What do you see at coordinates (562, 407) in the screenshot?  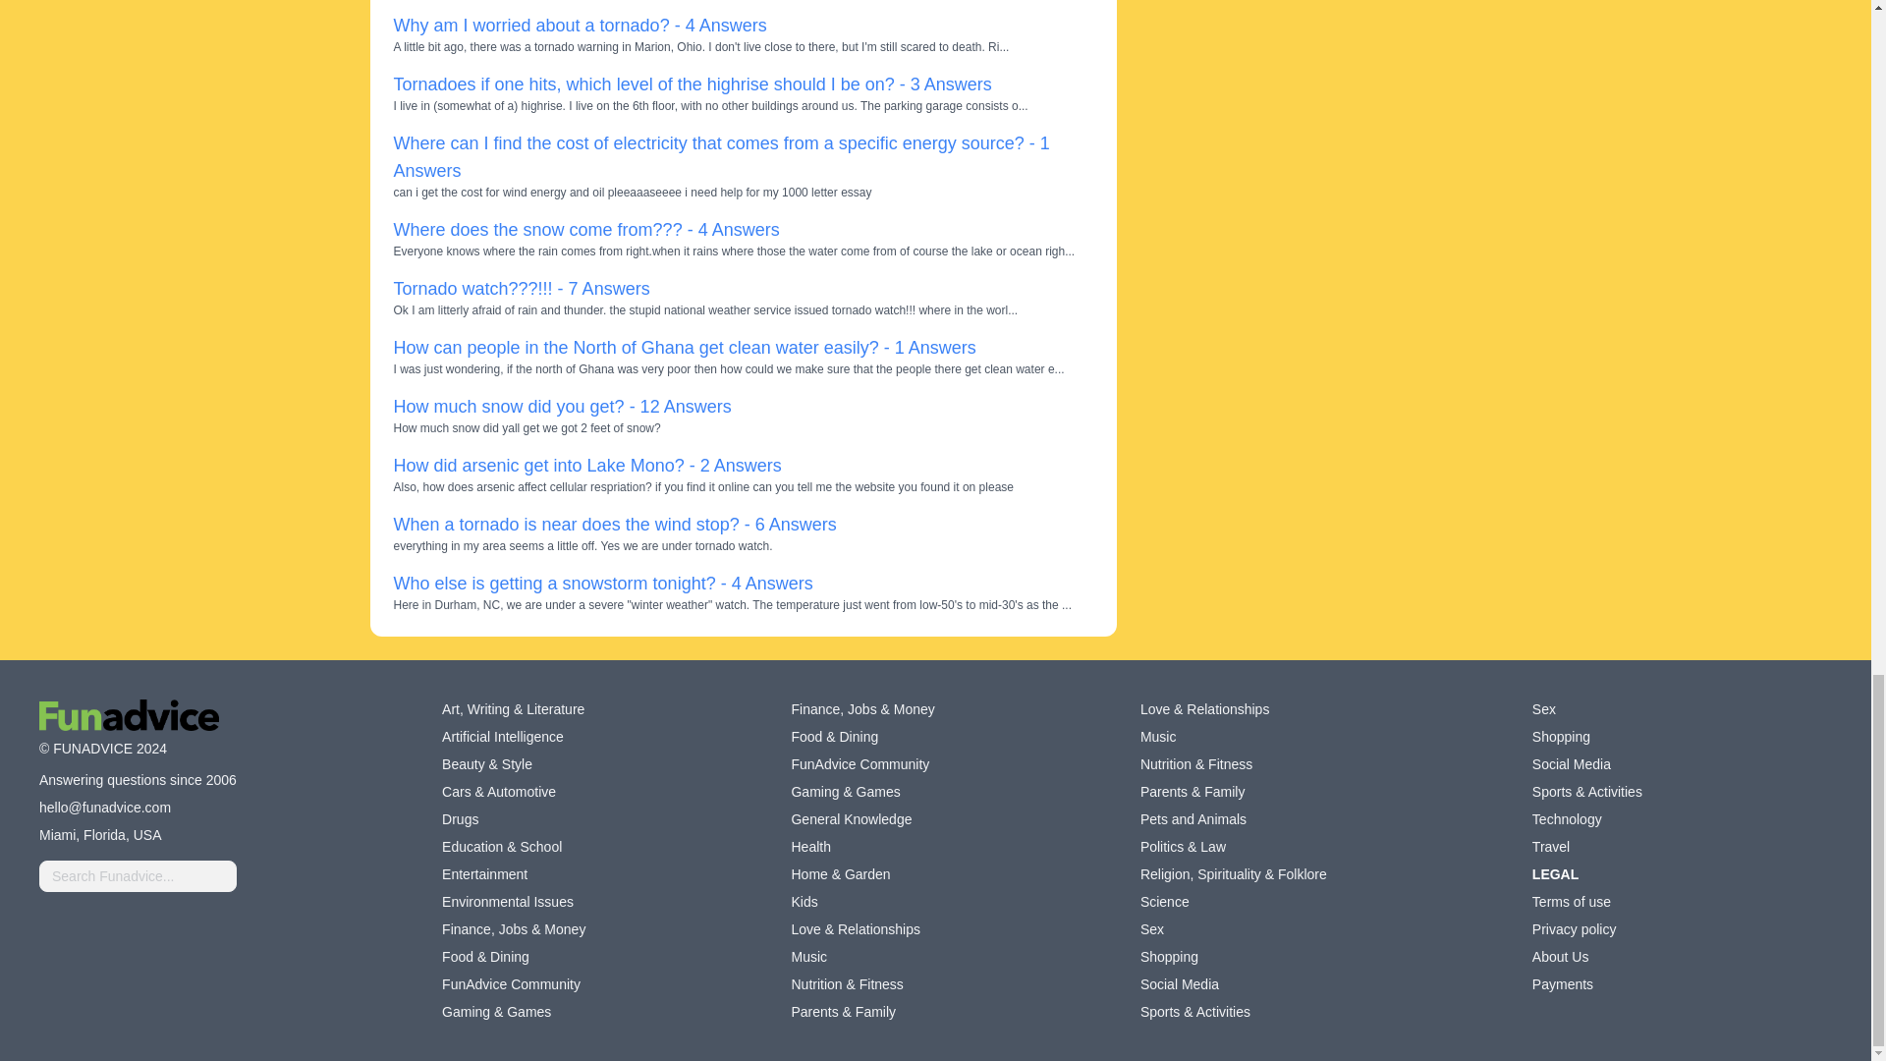 I see `How much snow did you get? - 12 Answers` at bounding box center [562, 407].